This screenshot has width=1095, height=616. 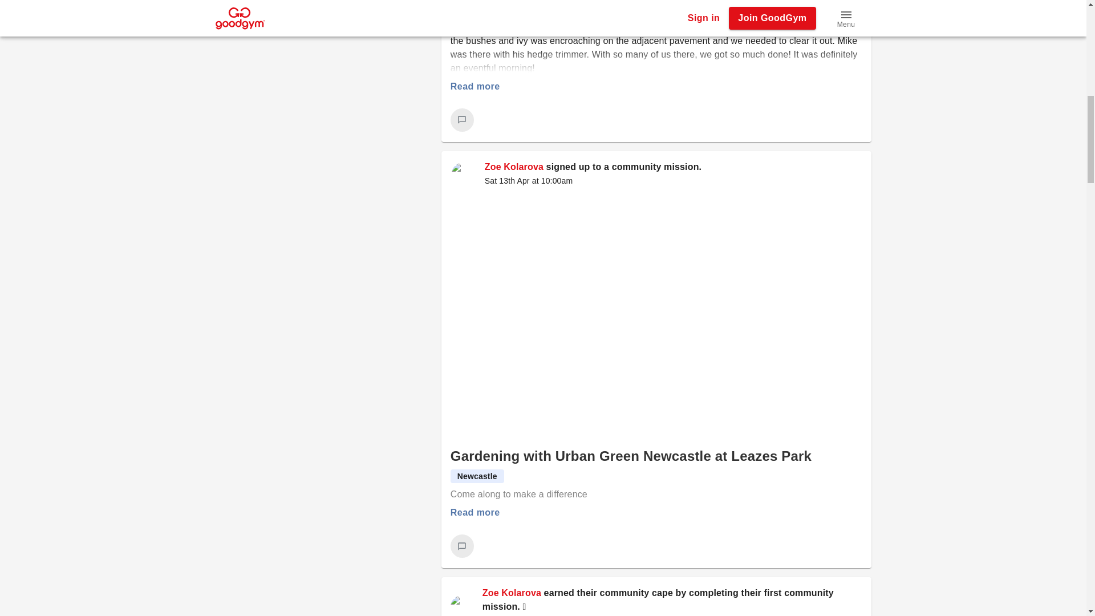 I want to click on Zoe Kolarova, so click(x=514, y=167).